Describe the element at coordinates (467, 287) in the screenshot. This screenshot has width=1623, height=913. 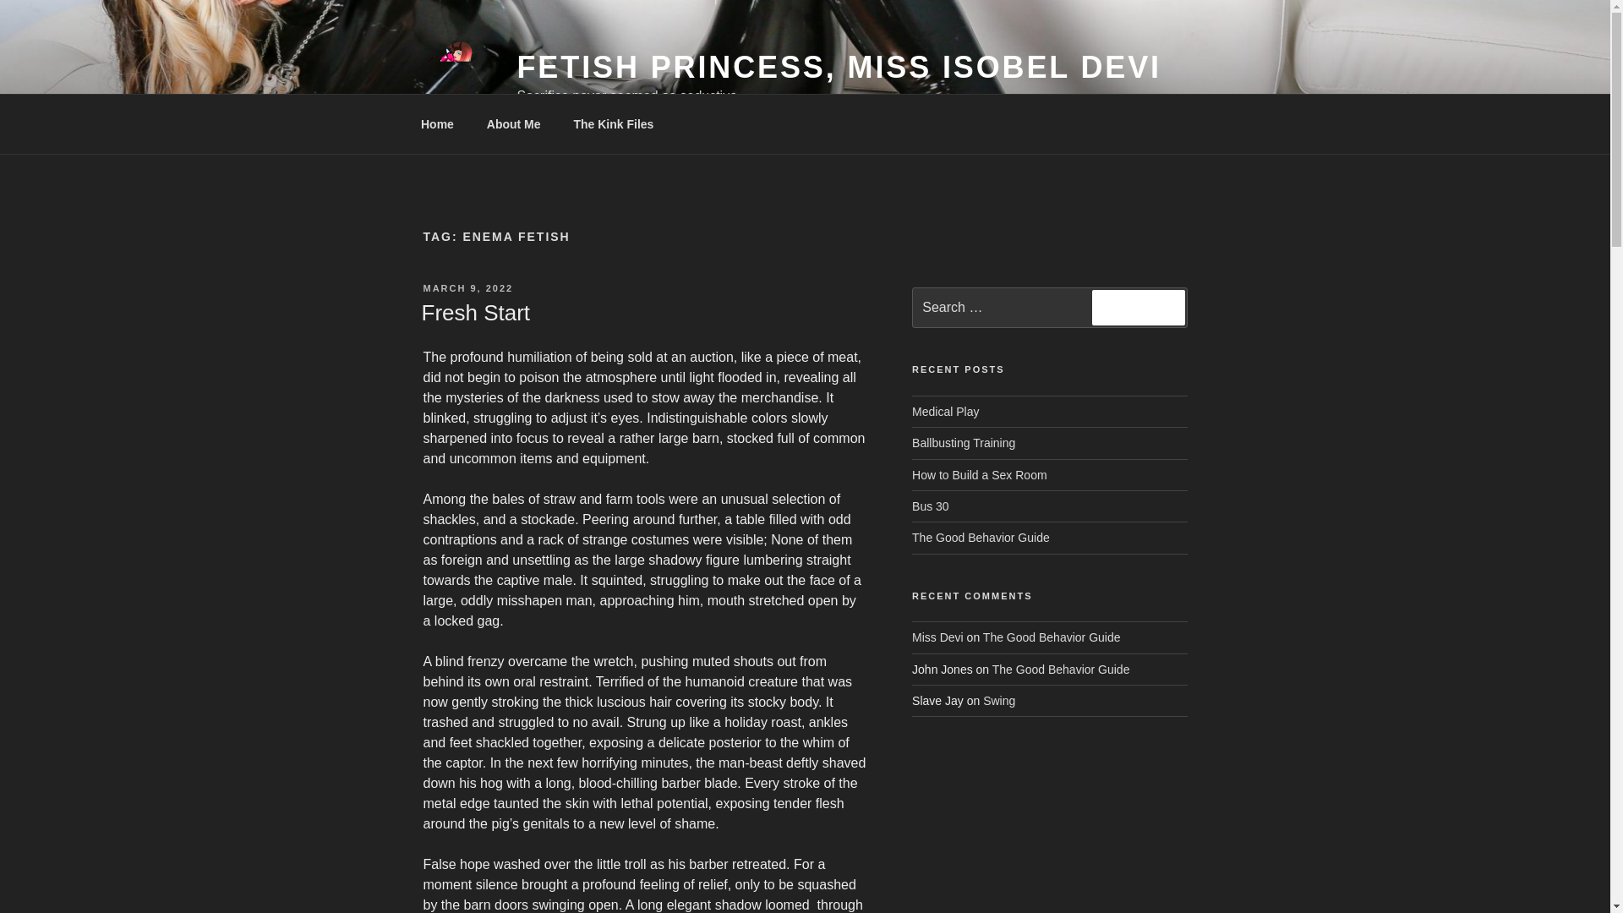
I see `MARCH 9, 2022` at that location.